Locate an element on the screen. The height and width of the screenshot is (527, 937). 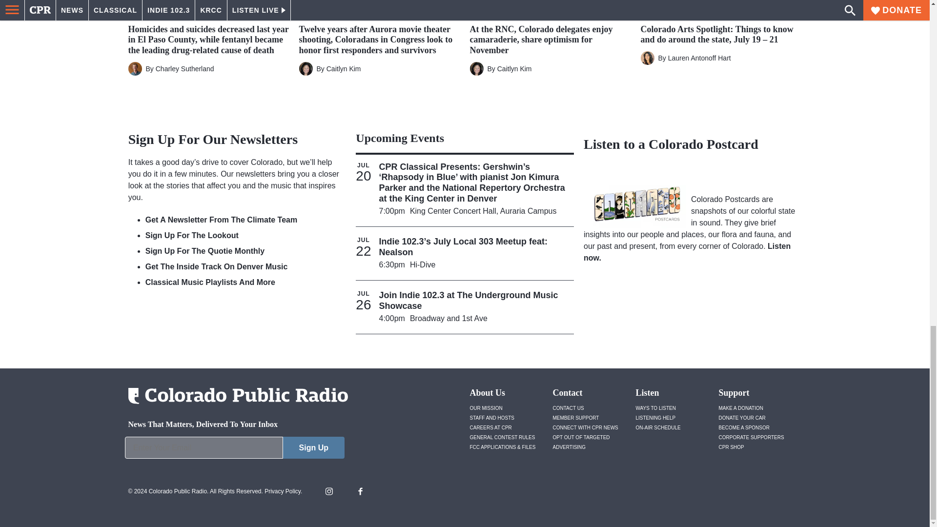
footer is located at coordinates (234, 450).